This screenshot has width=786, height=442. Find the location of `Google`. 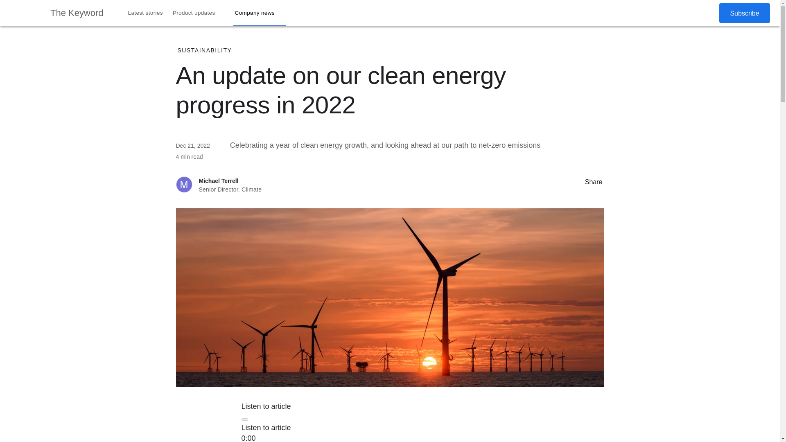

Google is located at coordinates (25, 13).